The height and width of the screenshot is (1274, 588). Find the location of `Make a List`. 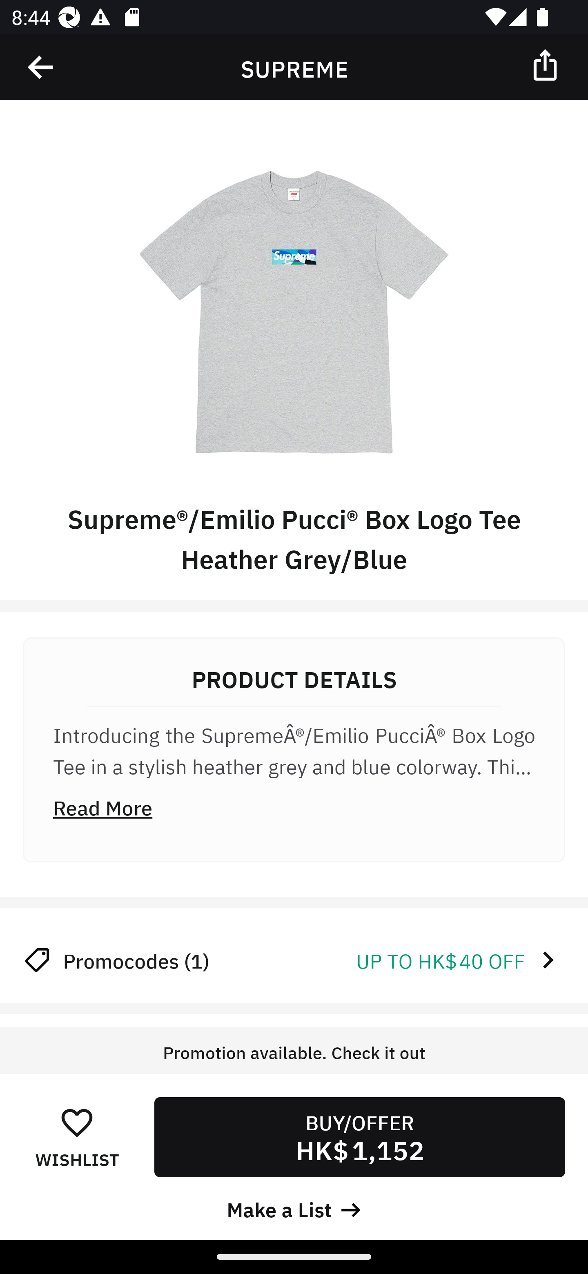

Make a List is located at coordinates (294, 1208).